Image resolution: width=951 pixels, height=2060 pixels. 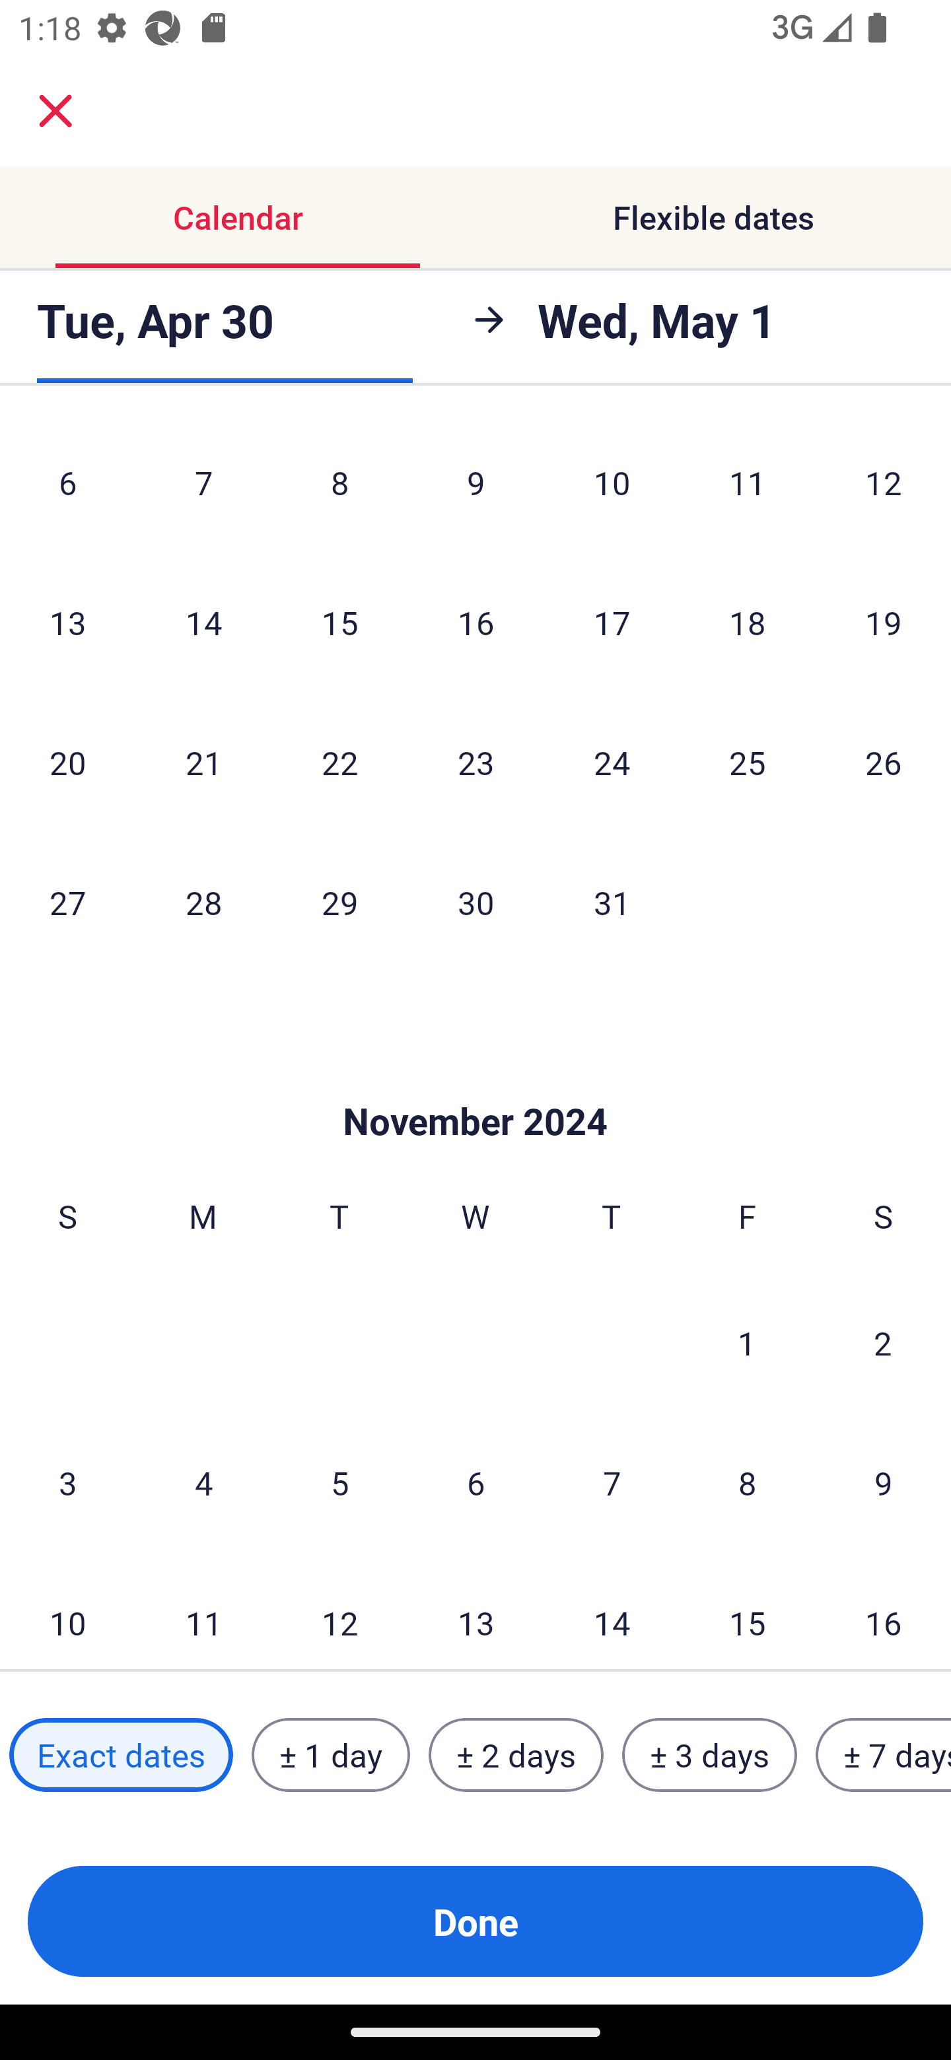 What do you see at coordinates (67, 622) in the screenshot?
I see `13 Sunday, October 13, 2024` at bounding box center [67, 622].